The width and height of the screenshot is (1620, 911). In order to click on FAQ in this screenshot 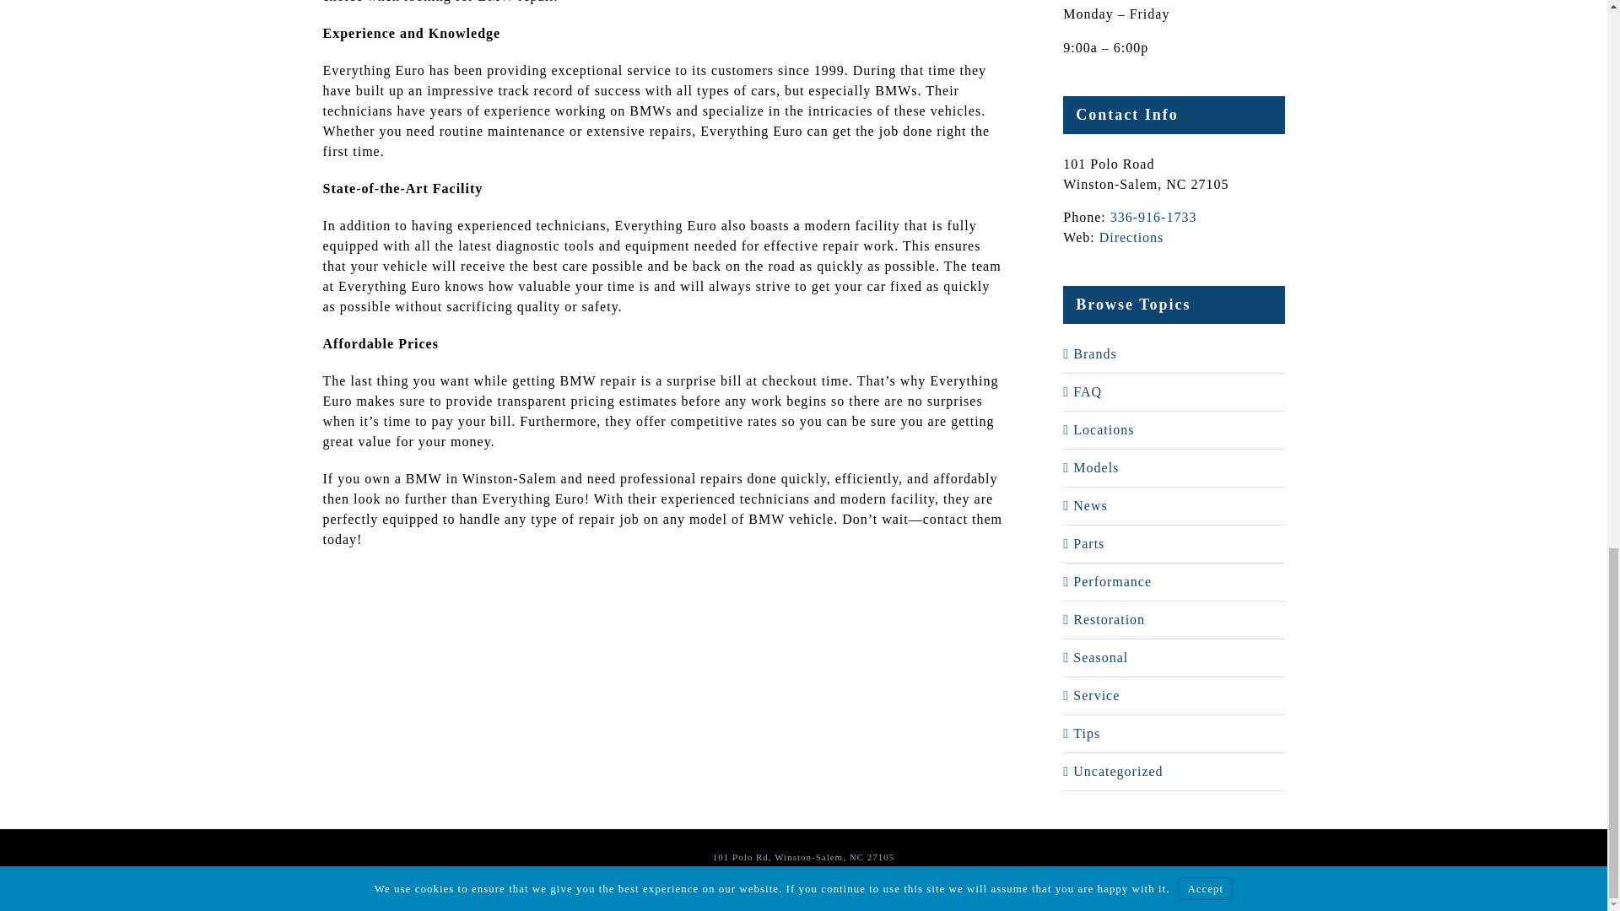, I will do `click(1174, 391)`.